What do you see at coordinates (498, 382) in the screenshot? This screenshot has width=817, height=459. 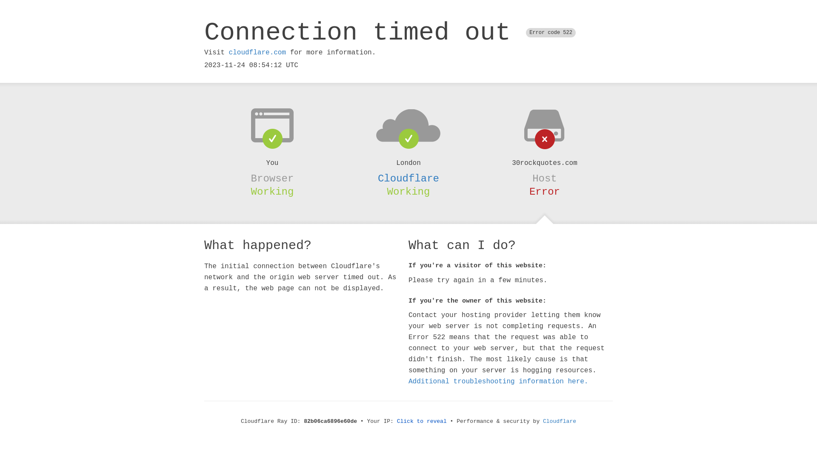 I see `Additional troubleshooting information here.` at bounding box center [498, 382].